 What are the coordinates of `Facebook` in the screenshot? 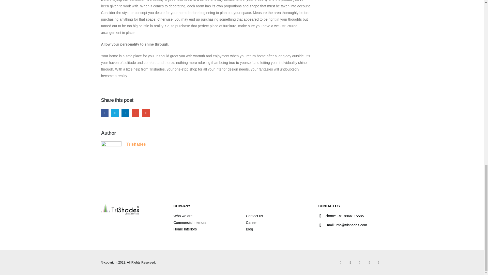 It's located at (105, 113).